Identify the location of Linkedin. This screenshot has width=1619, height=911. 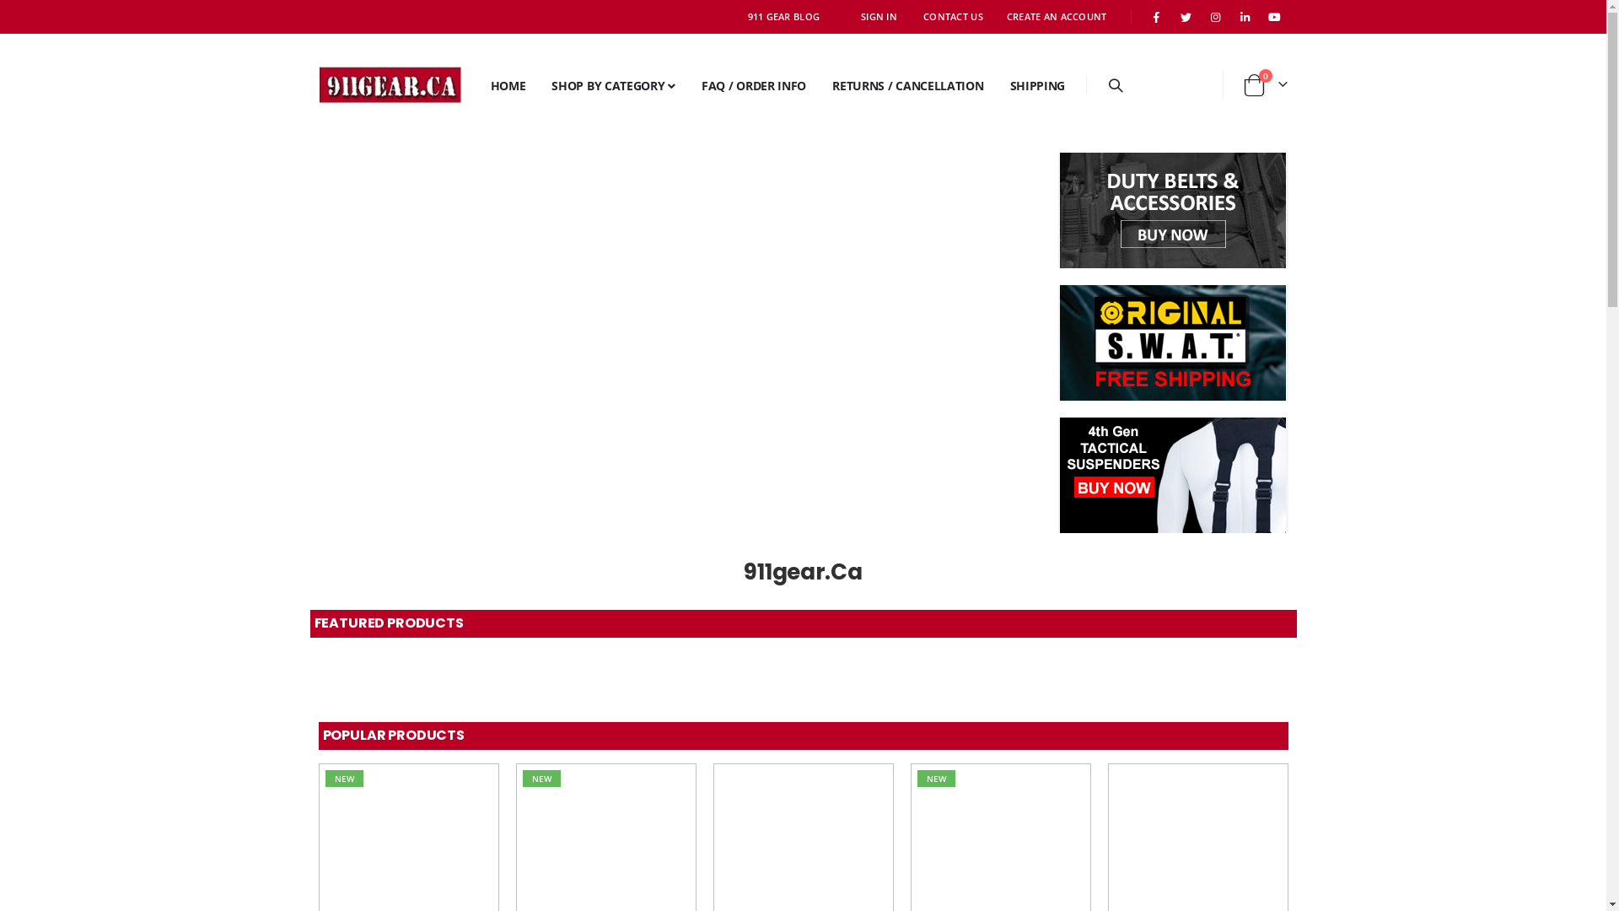
(1245, 17).